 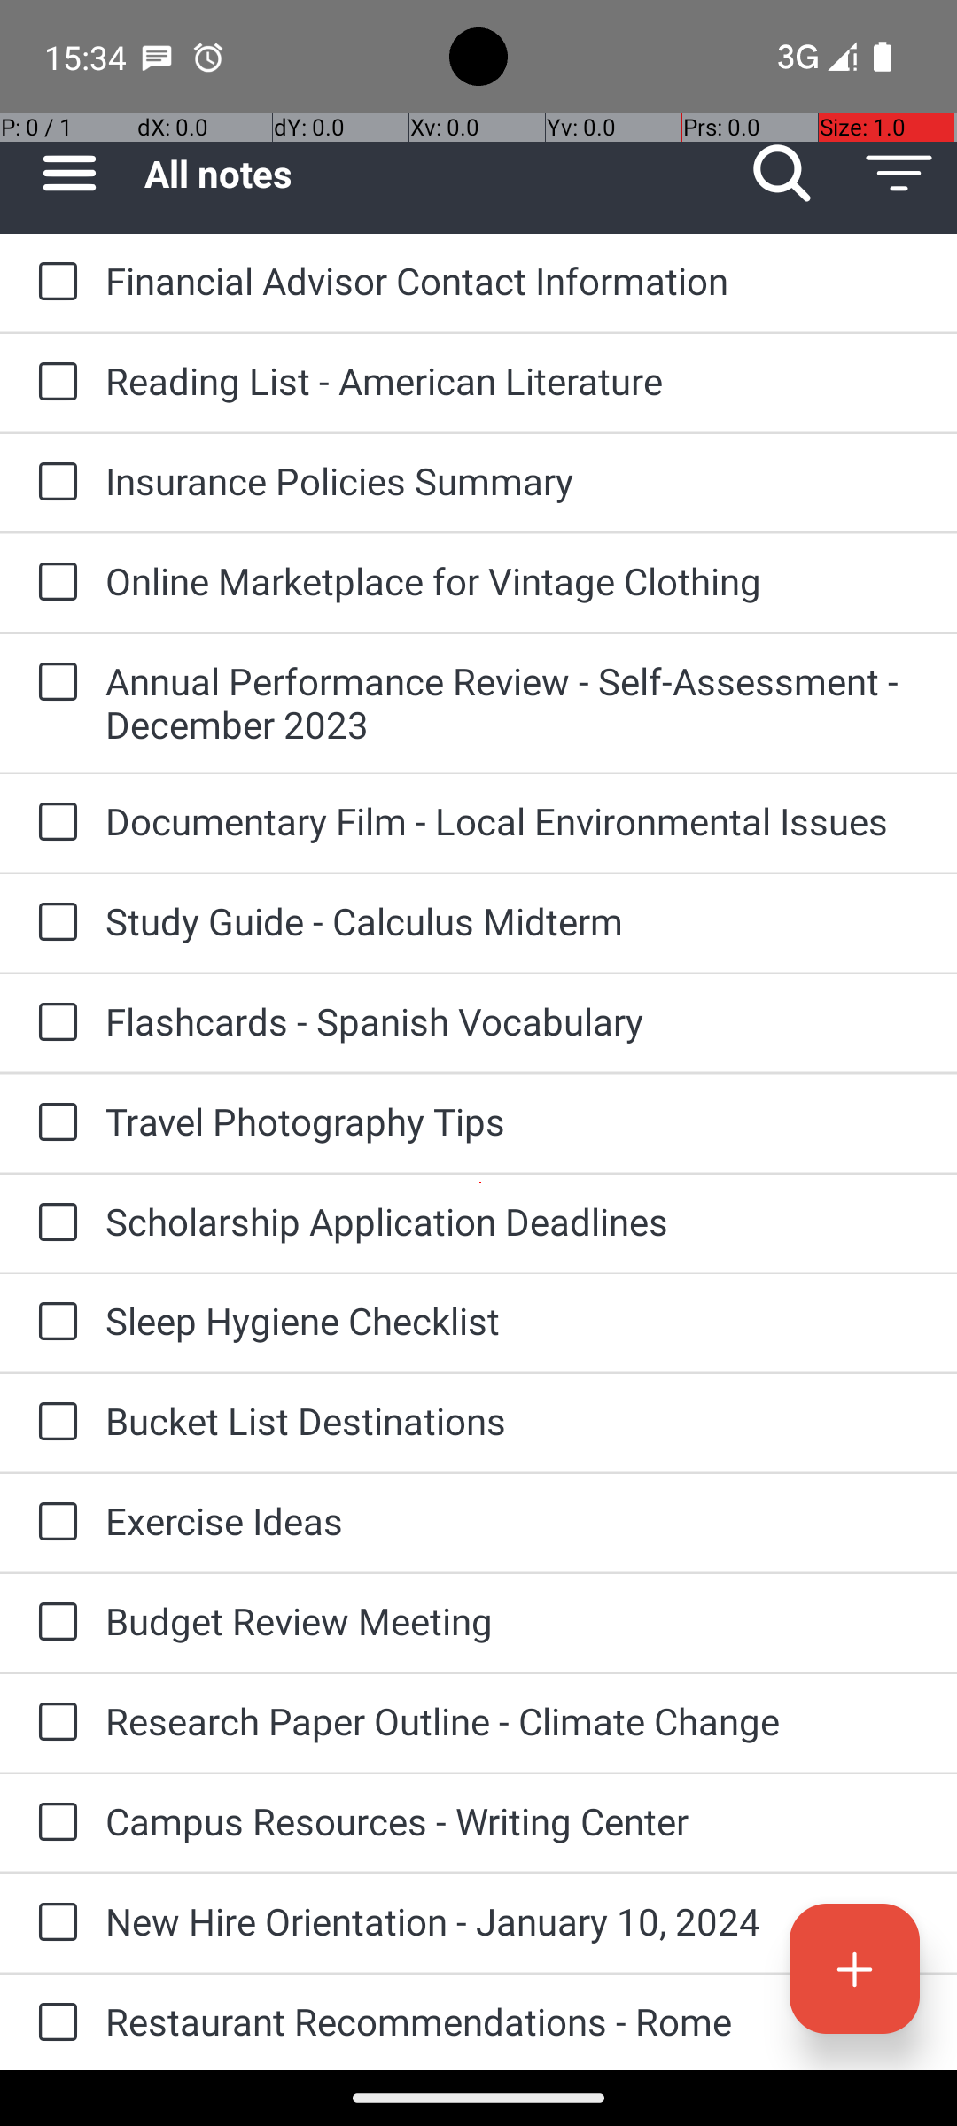 I want to click on to-do: Reading List - American Literature, so click(x=53, y=383).